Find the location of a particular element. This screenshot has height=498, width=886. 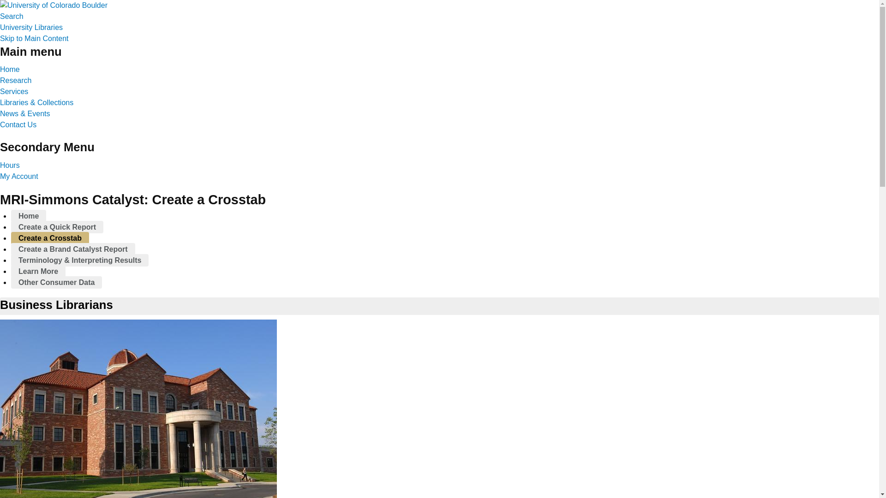

Contact Us is located at coordinates (18, 125).